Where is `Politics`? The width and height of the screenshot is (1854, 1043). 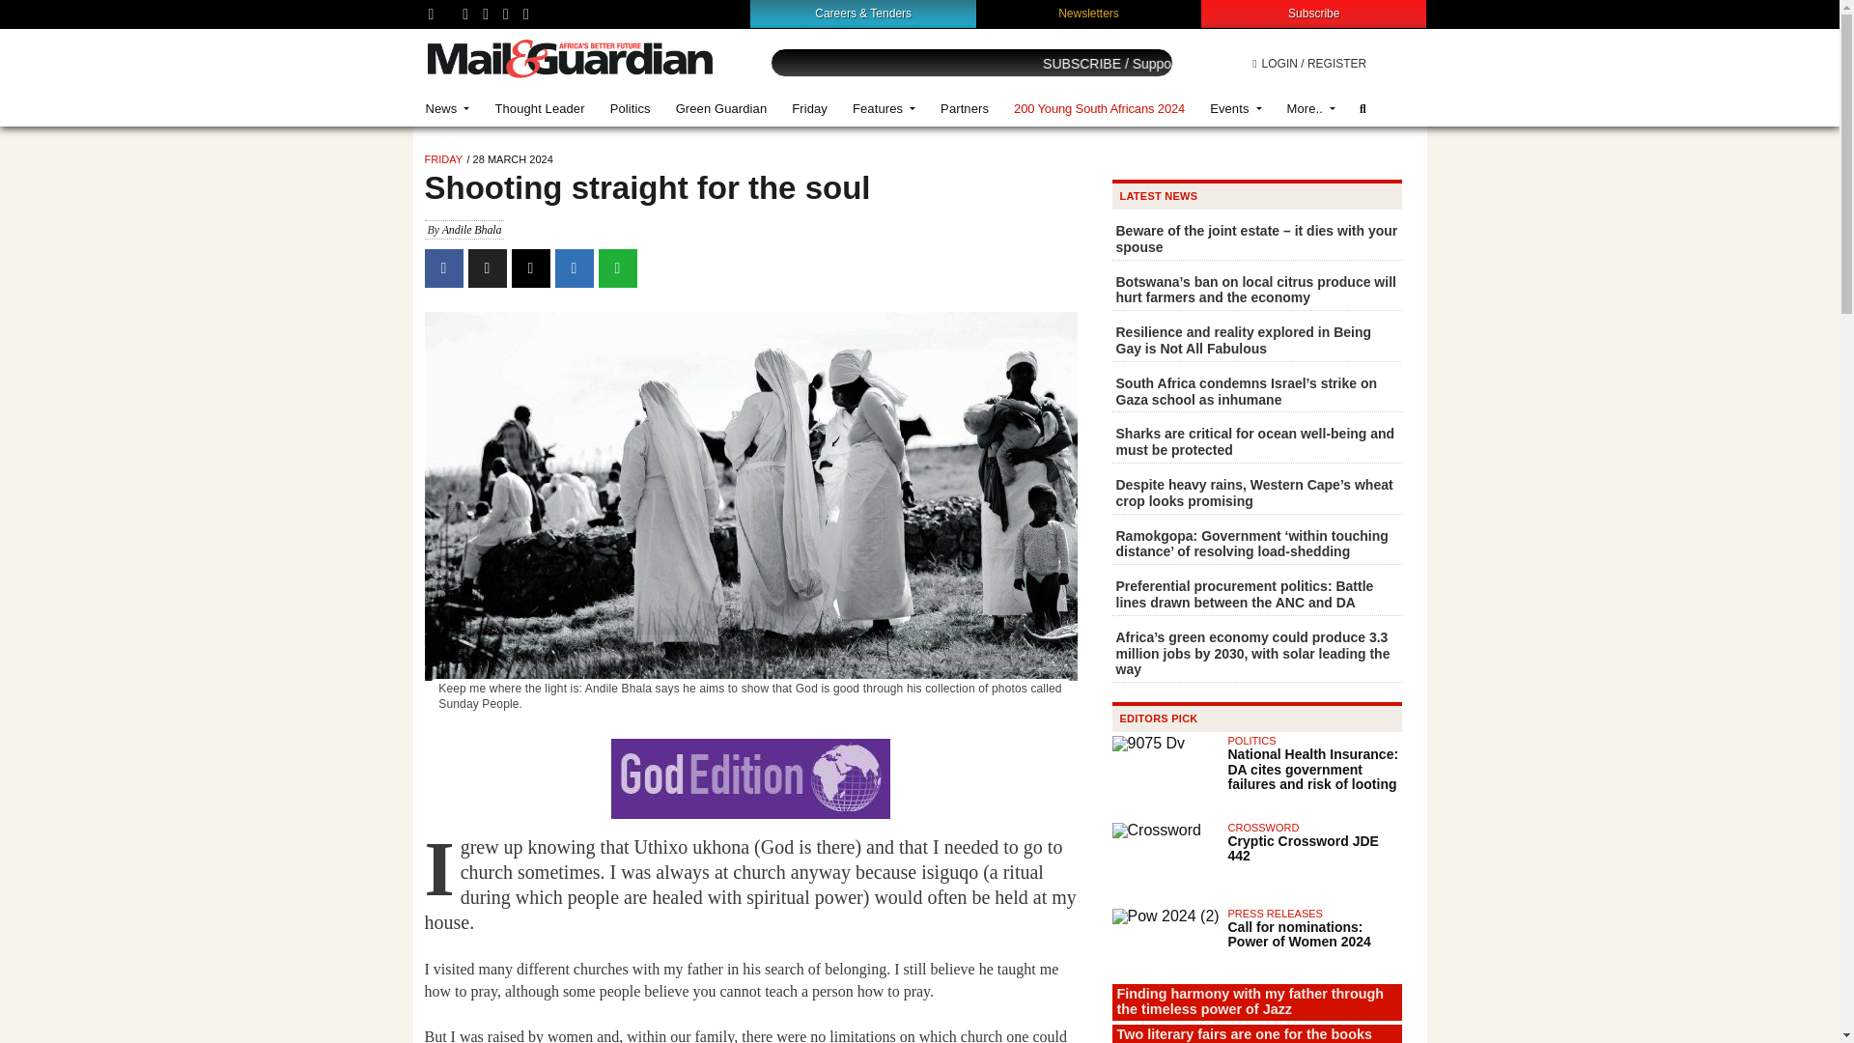 Politics is located at coordinates (630, 108).